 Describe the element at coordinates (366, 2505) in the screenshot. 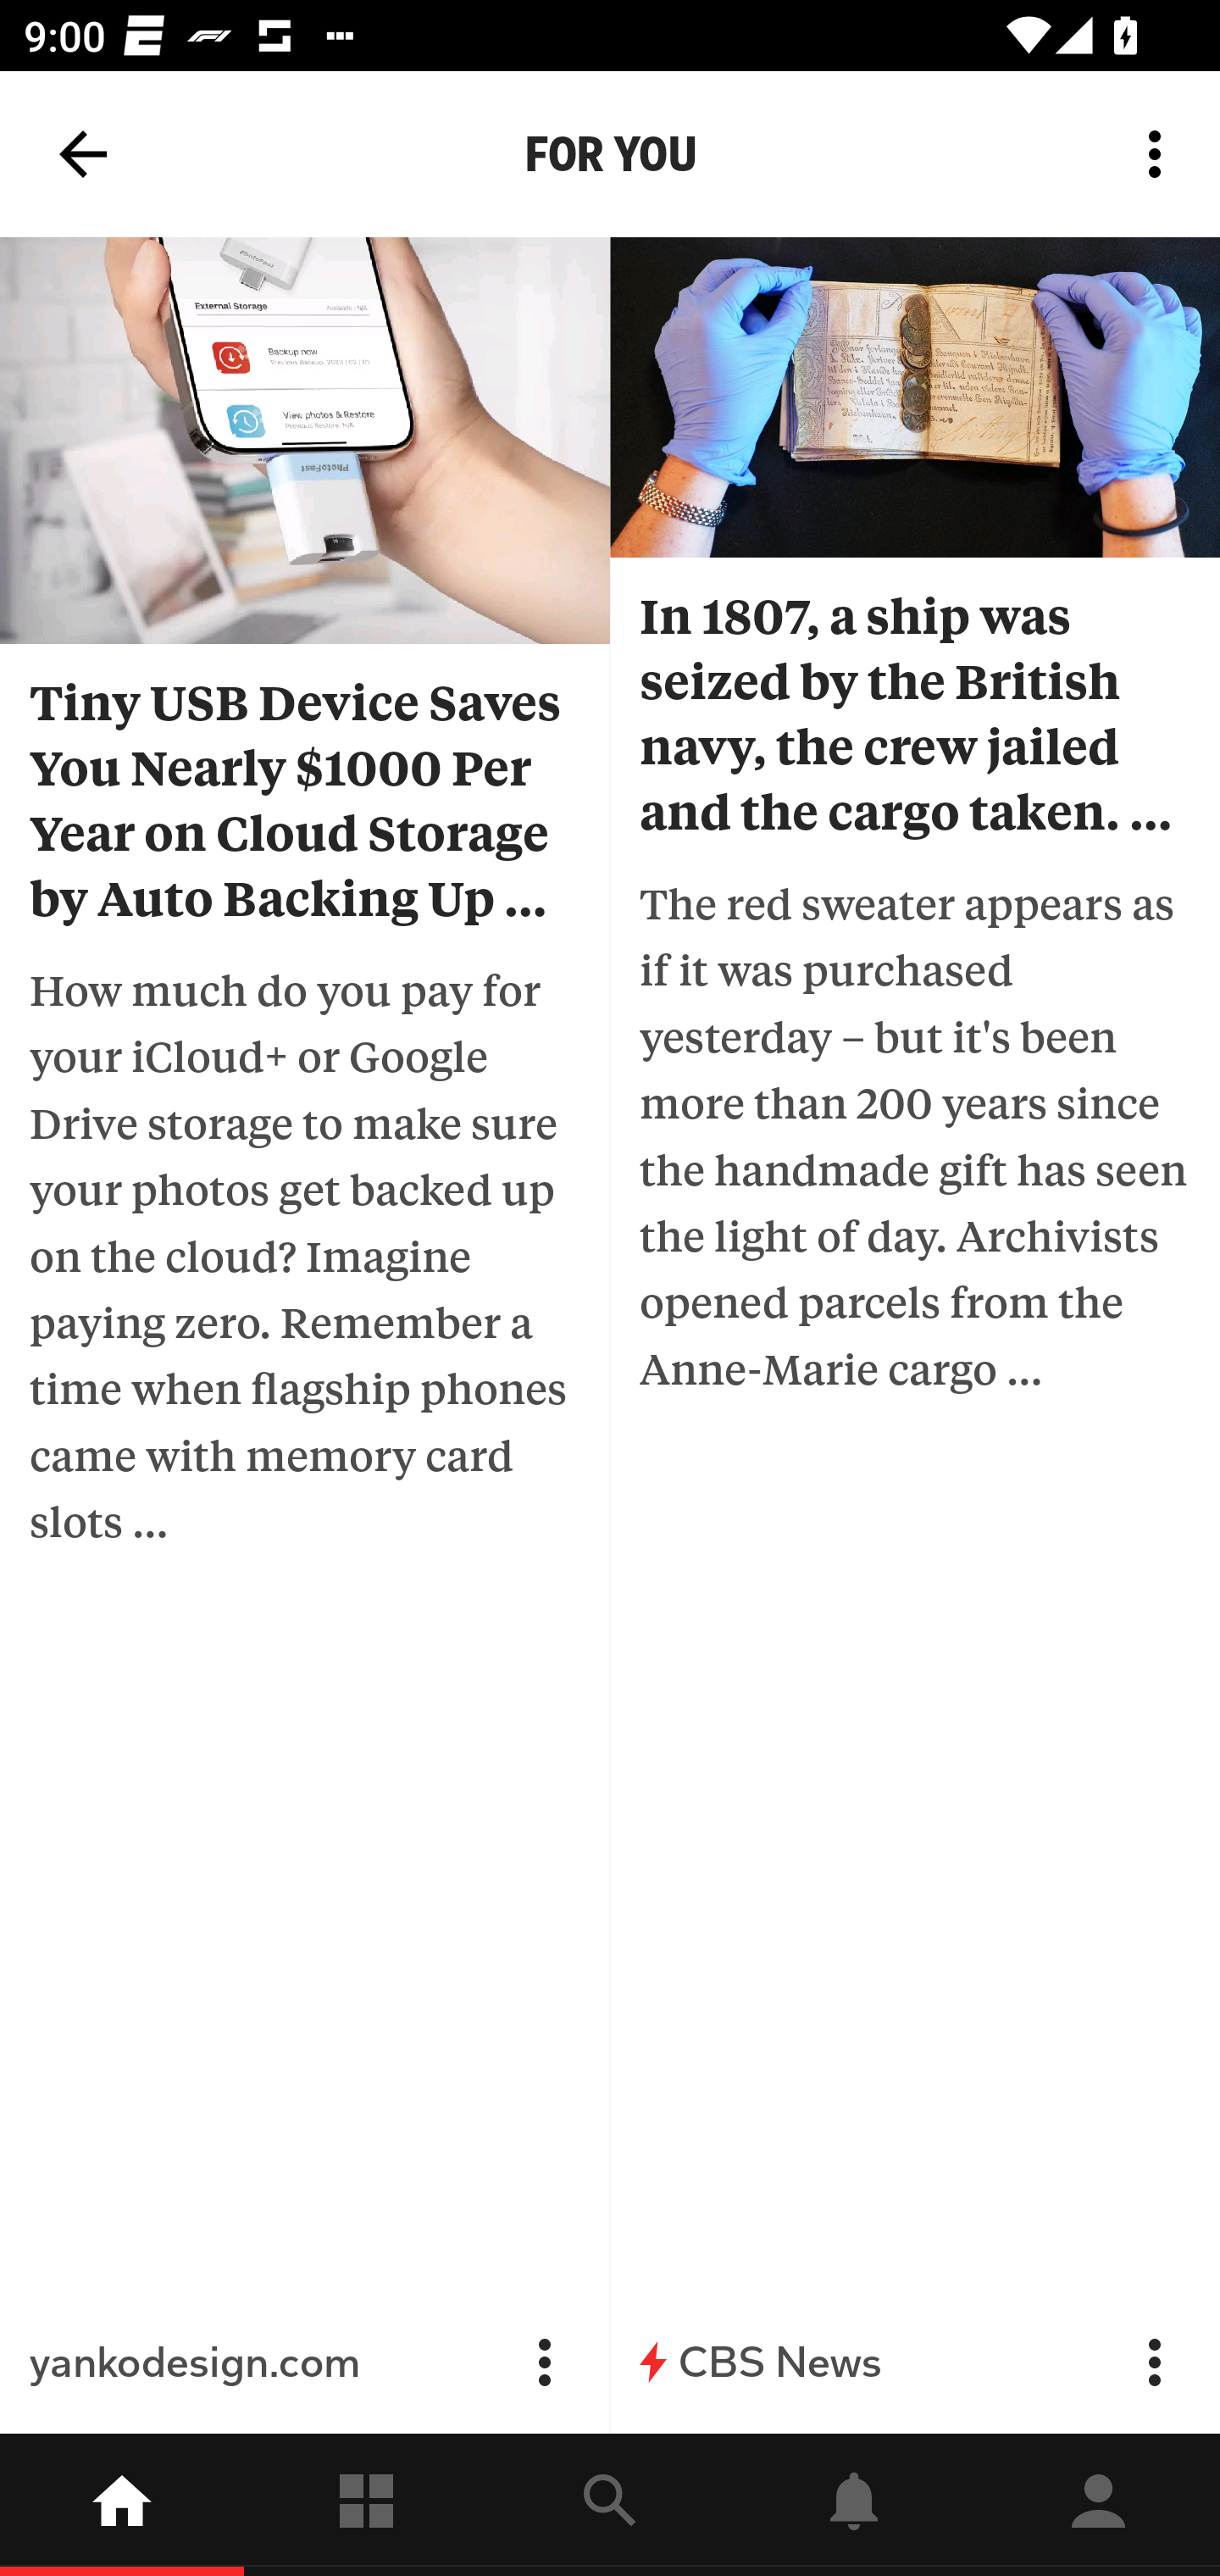

I see `Following` at that location.